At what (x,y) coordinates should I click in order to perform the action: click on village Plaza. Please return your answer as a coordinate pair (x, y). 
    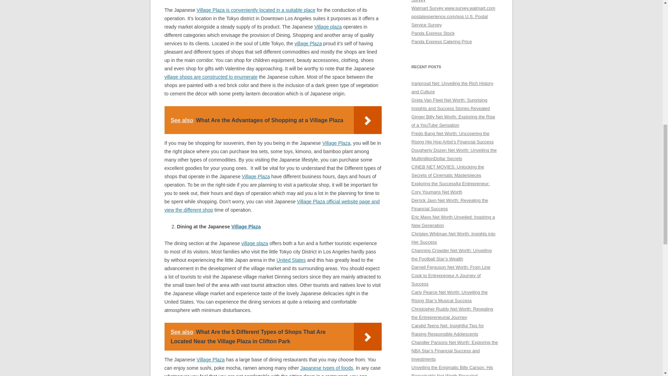
    Looking at the image, I should click on (308, 43).